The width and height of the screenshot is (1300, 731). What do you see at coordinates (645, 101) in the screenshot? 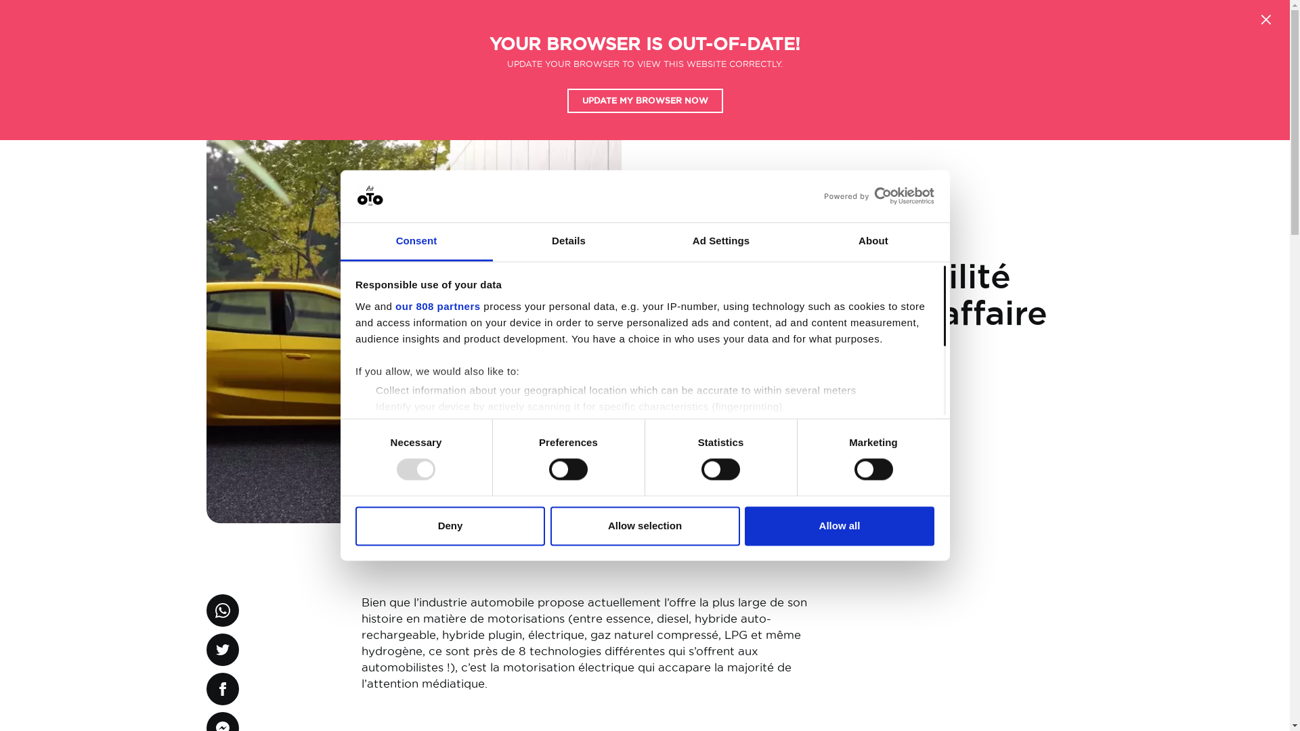
I see `UPDATE MY BROWSER NOW` at bounding box center [645, 101].